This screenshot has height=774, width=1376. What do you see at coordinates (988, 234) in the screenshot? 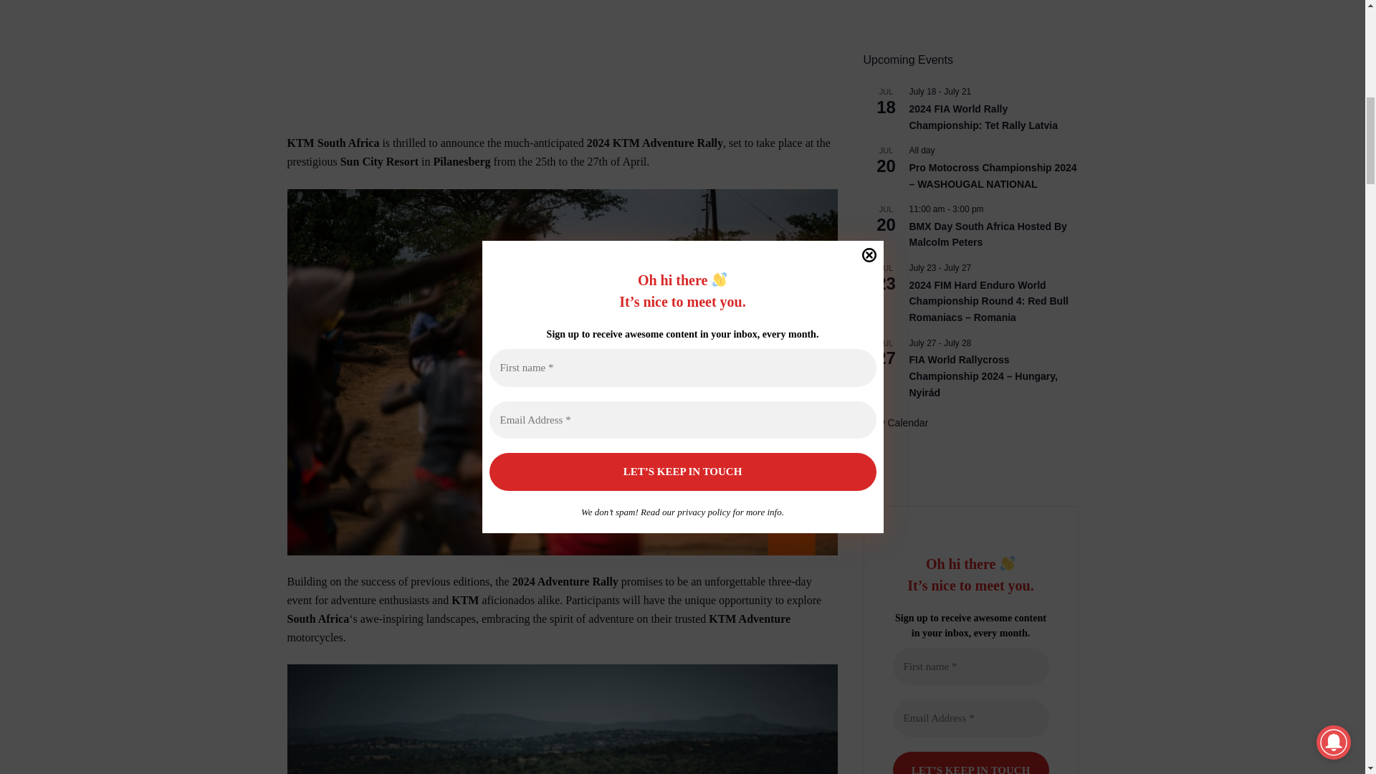
I see `BMX Day South Africa Hosted By Malcolm Peters` at bounding box center [988, 234].